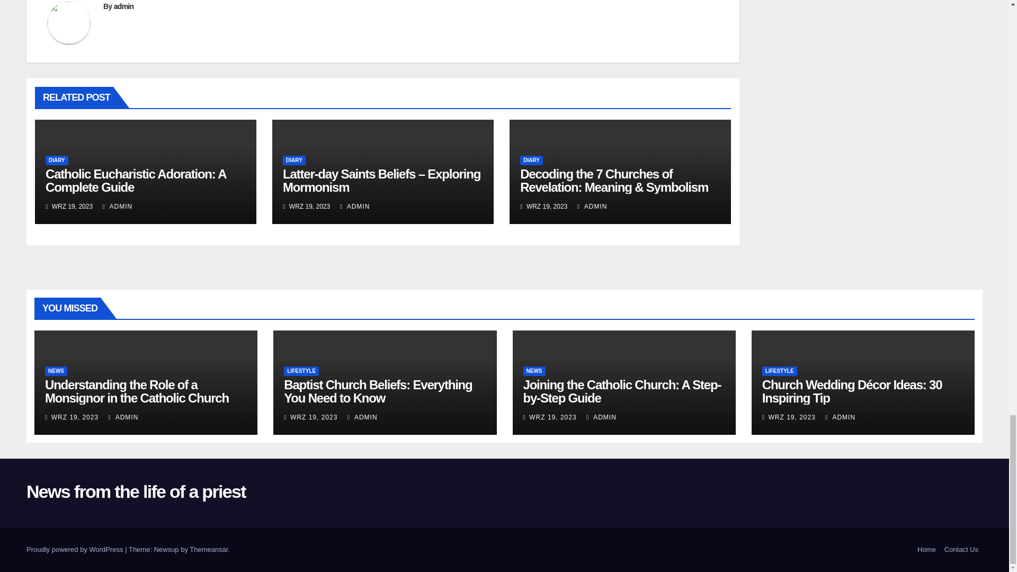 This screenshot has width=1017, height=572. I want to click on ADMIN, so click(355, 207).